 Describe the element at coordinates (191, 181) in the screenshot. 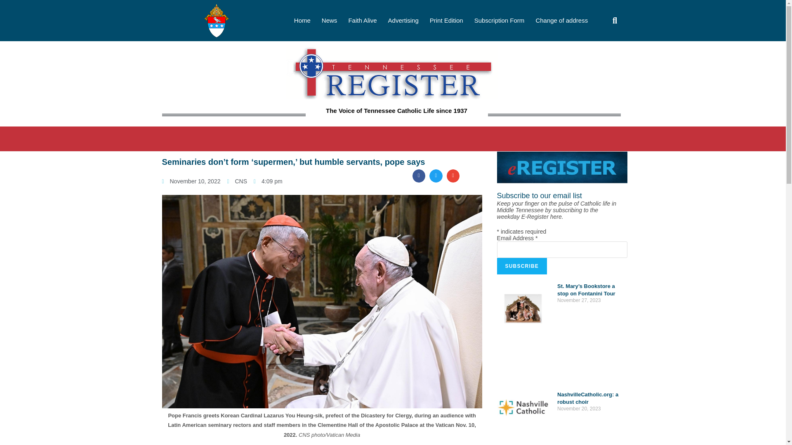

I see `November 10, 2022` at that location.